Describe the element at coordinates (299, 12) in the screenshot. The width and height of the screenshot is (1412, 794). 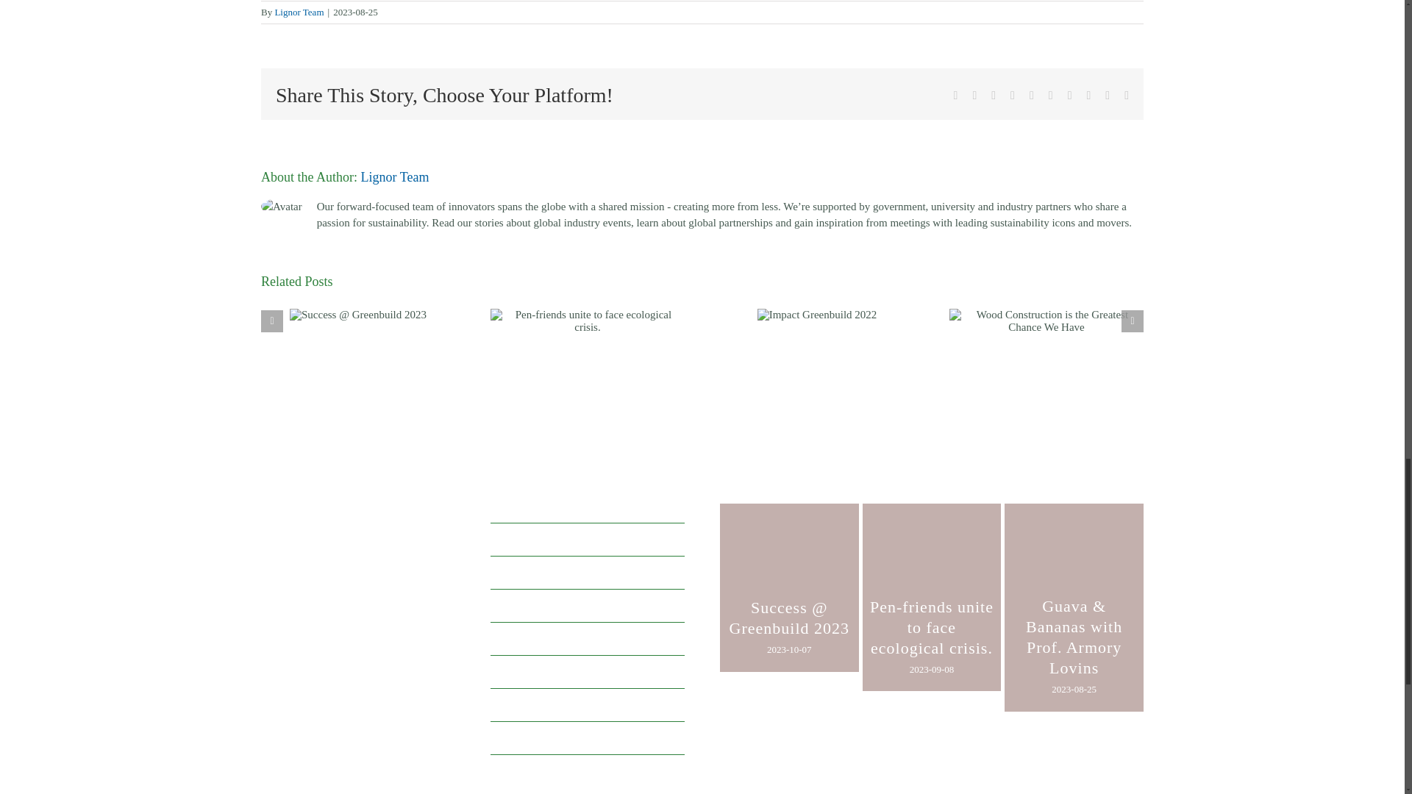
I see `Lignor Team` at that location.